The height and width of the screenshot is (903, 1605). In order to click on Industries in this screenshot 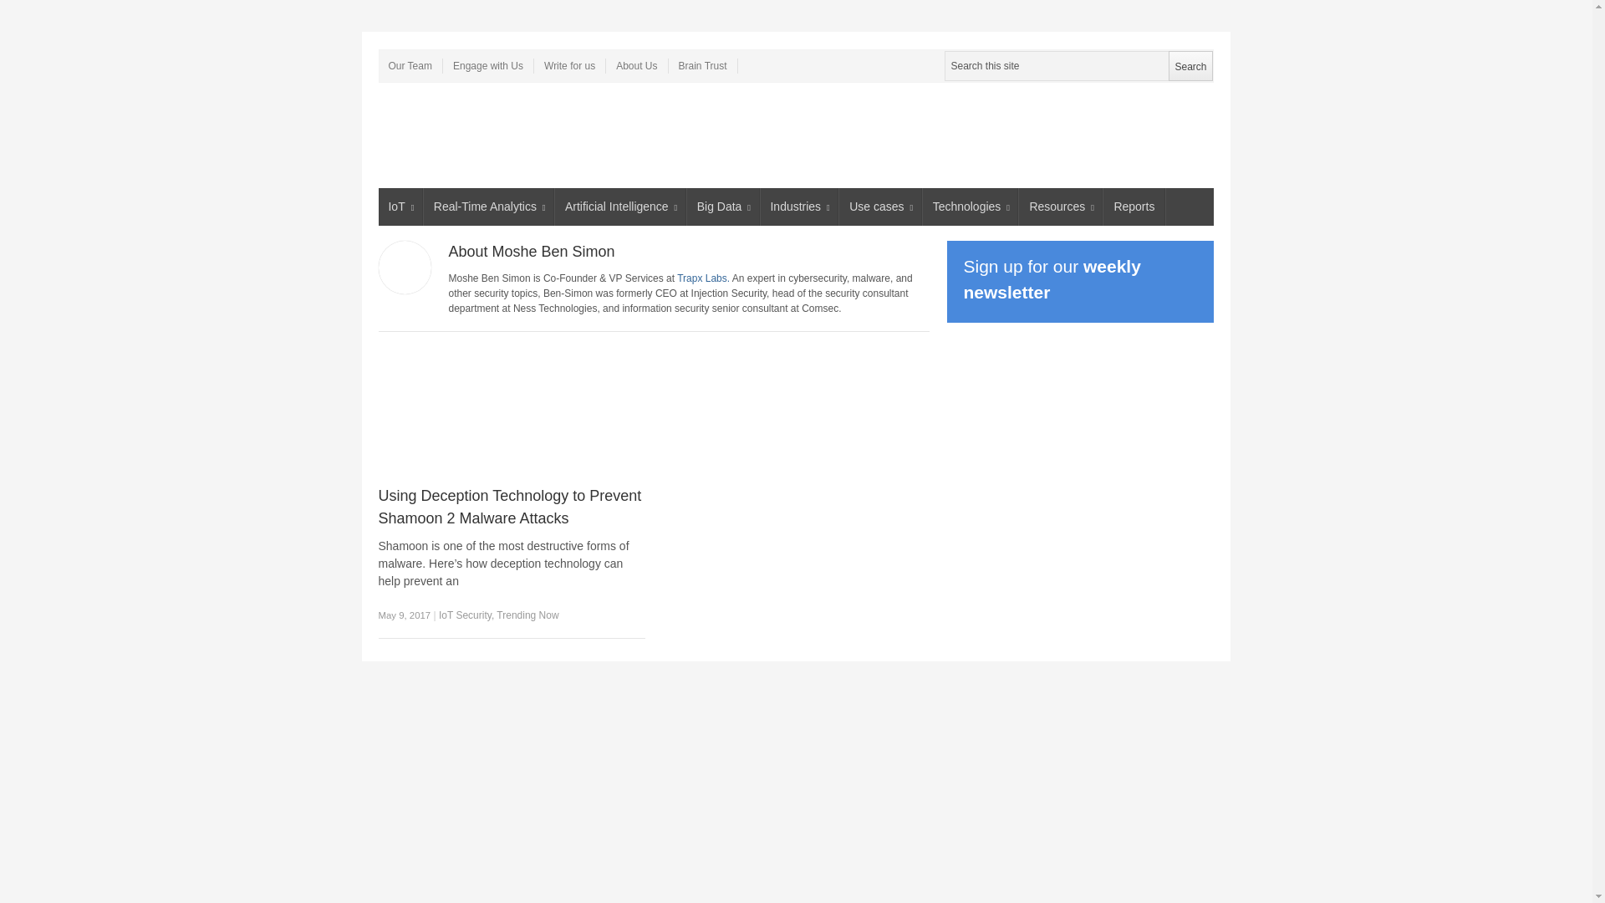, I will do `click(800, 207)`.